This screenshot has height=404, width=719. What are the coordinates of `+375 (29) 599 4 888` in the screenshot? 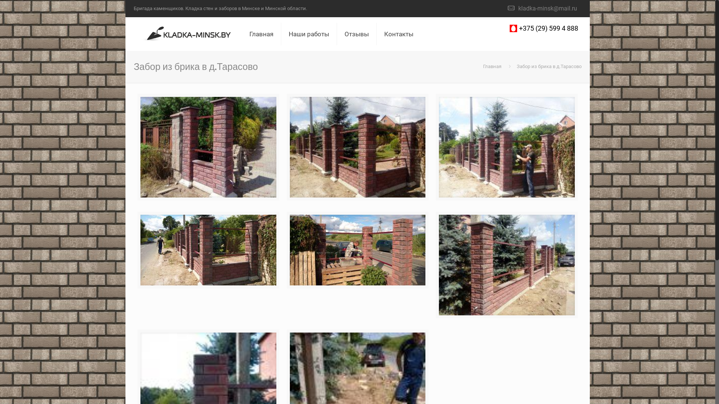 It's located at (549, 28).